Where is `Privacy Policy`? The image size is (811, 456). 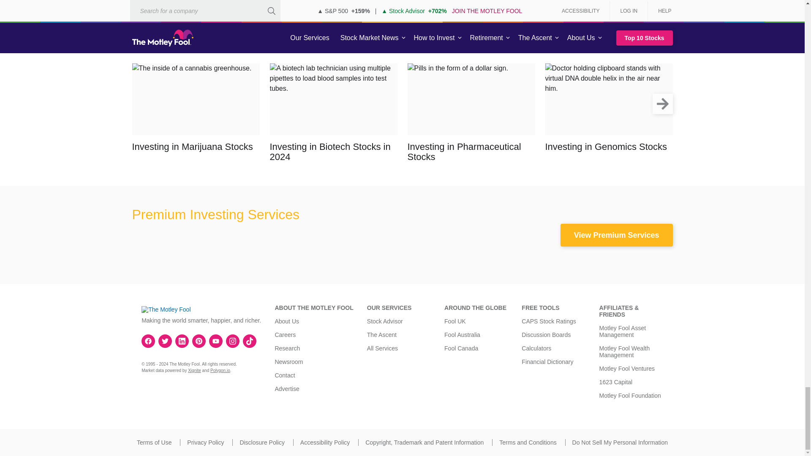 Privacy Policy is located at coordinates (205, 442).